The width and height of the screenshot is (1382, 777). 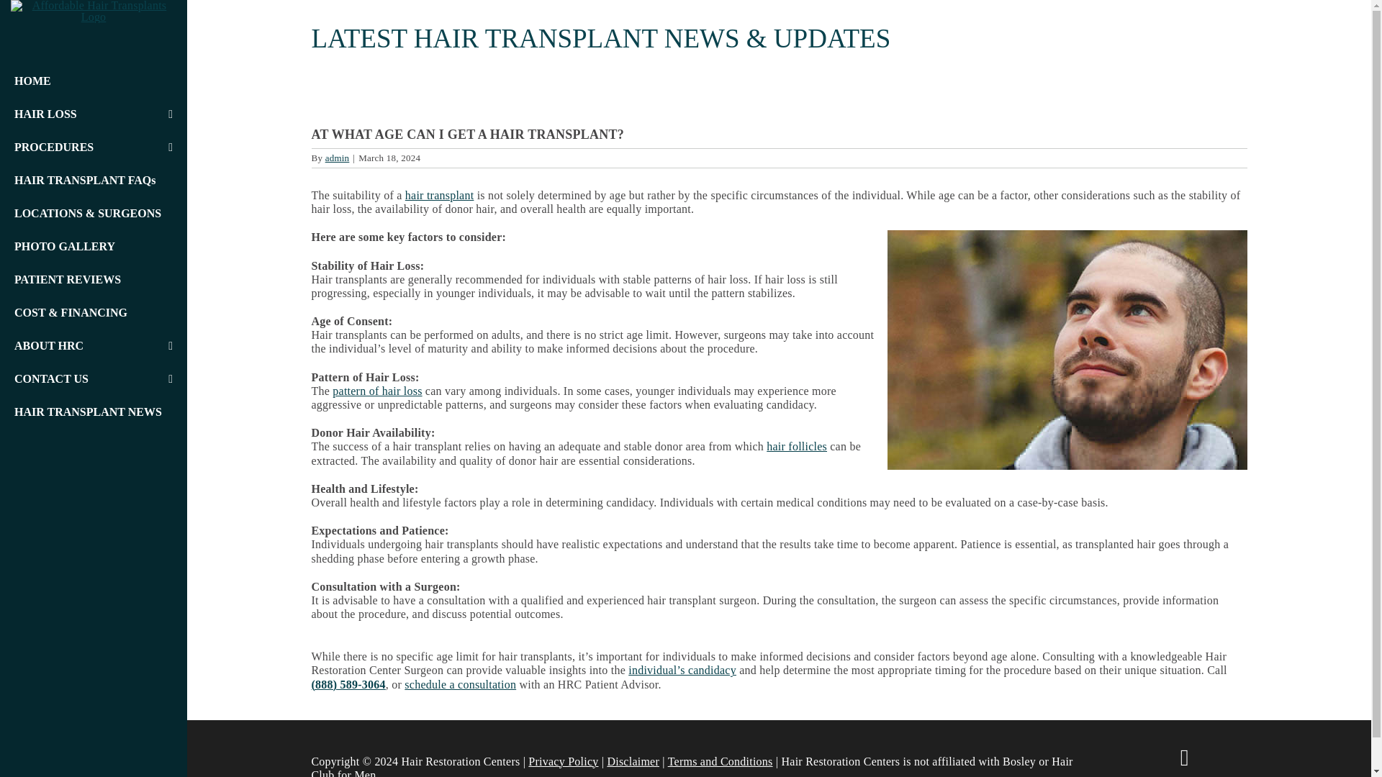 What do you see at coordinates (88, 346) in the screenshot?
I see `ABOUT HRC` at bounding box center [88, 346].